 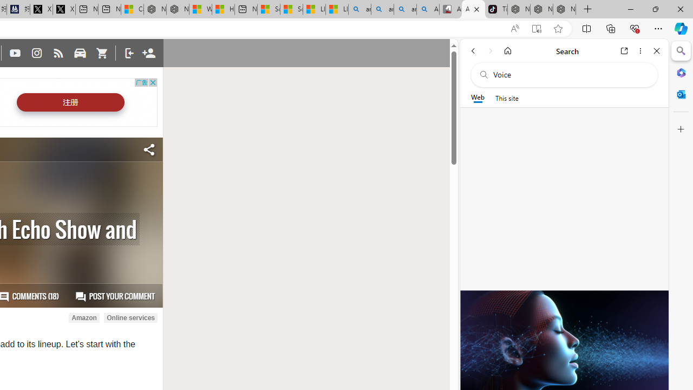 I want to click on Nordace - Best Sellers, so click(x=519, y=10).